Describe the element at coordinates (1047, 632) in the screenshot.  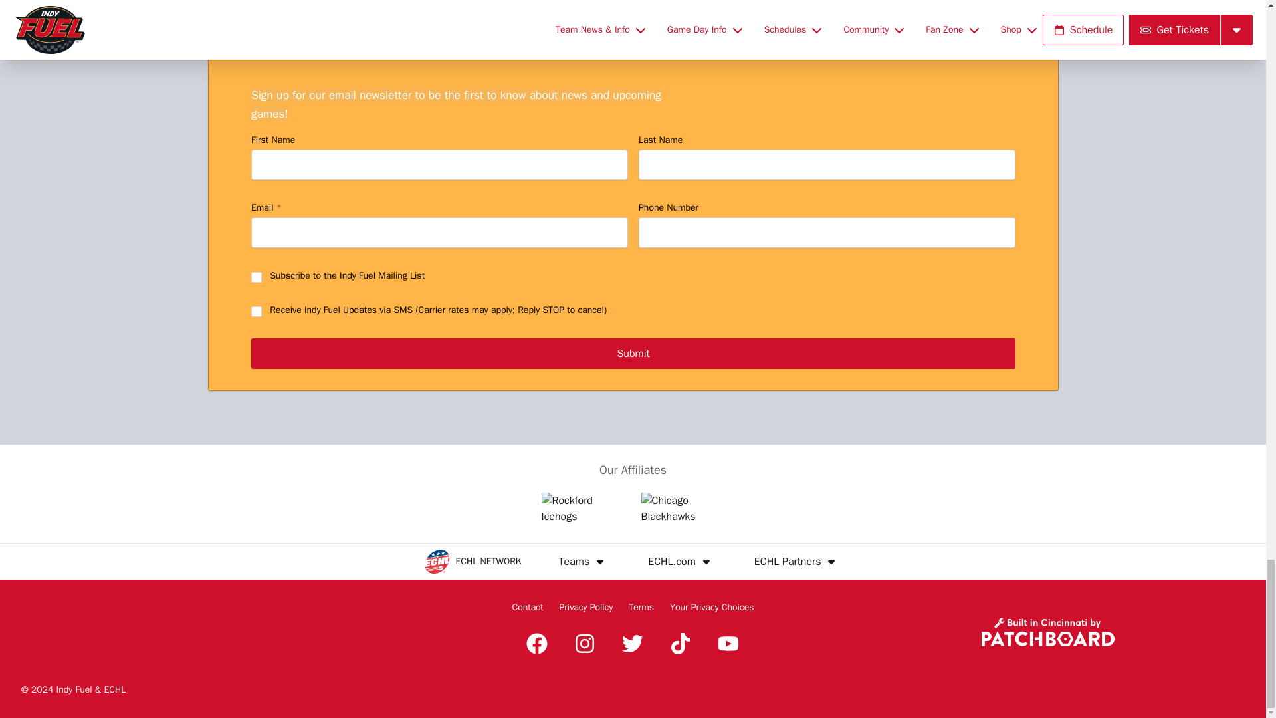
I see `Built in Cincinnati by Patchboard` at that location.